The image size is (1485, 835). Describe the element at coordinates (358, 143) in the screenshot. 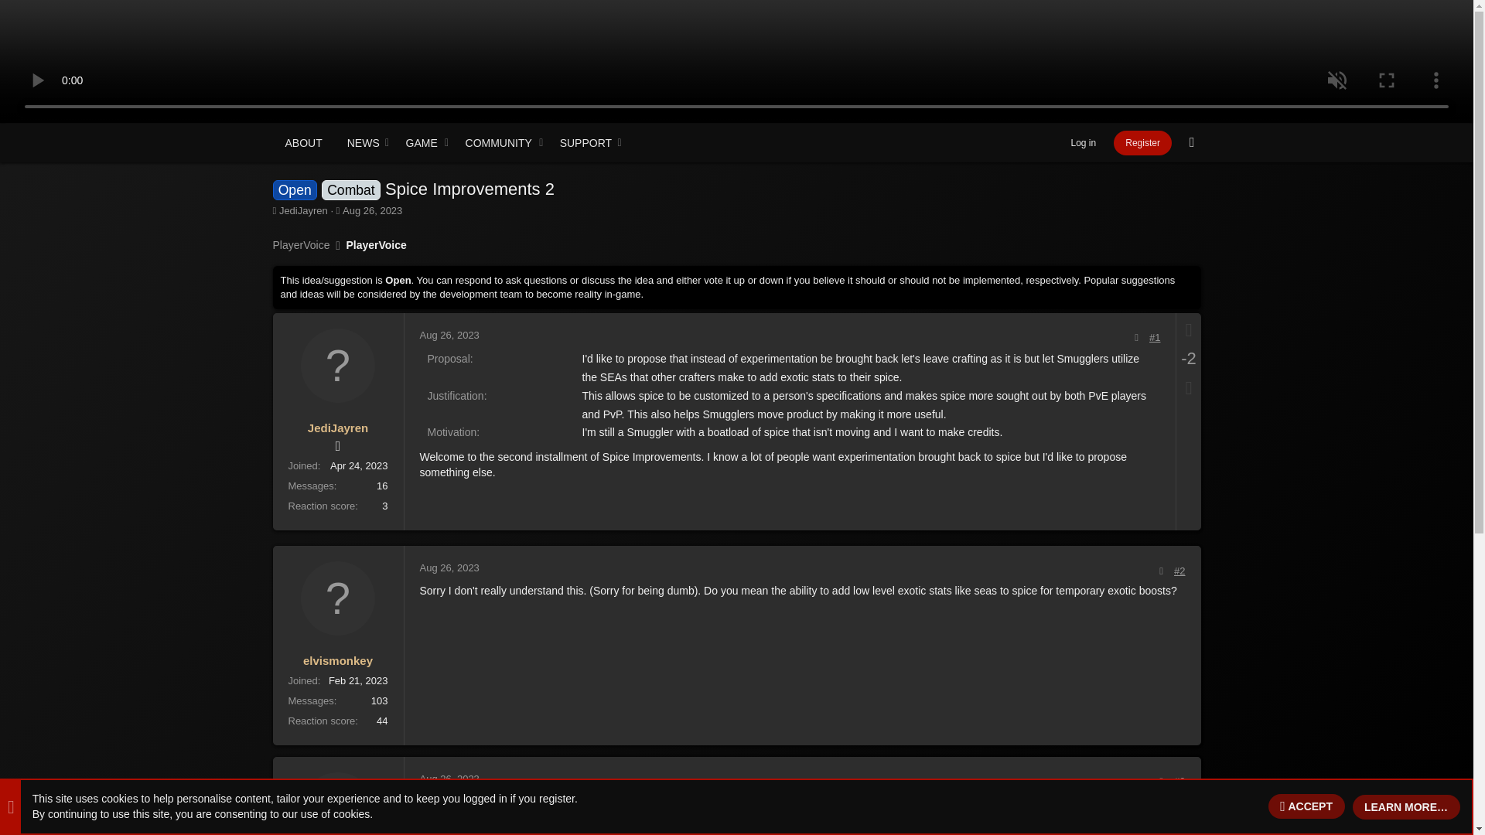

I see `GAME` at that location.